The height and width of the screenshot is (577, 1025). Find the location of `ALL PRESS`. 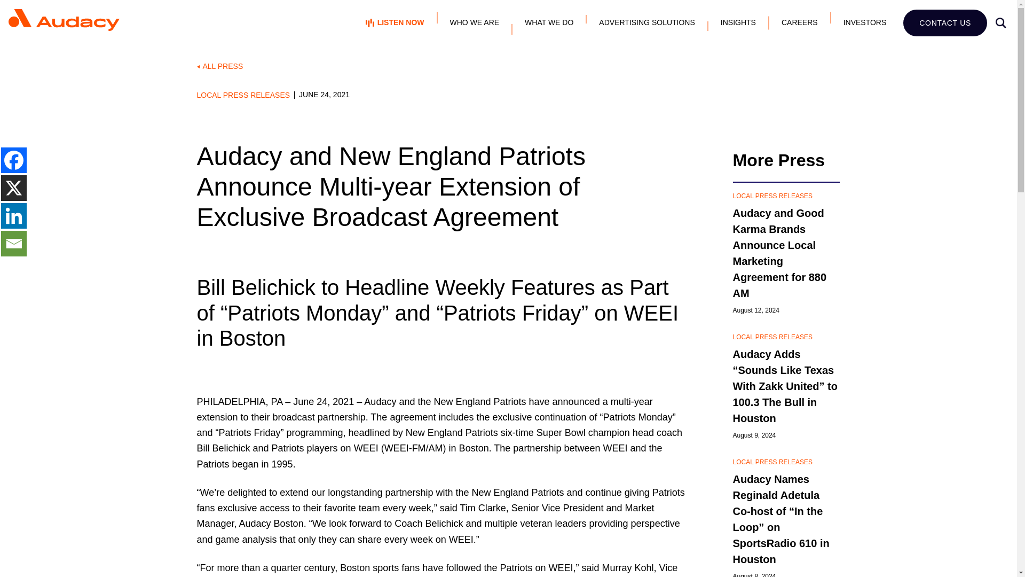

ALL PRESS is located at coordinates (508, 66).